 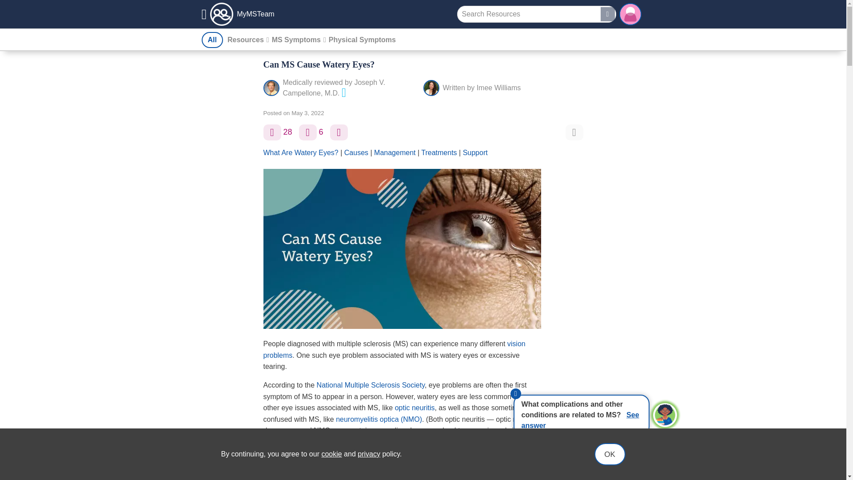 I want to click on All, so click(x=212, y=40).